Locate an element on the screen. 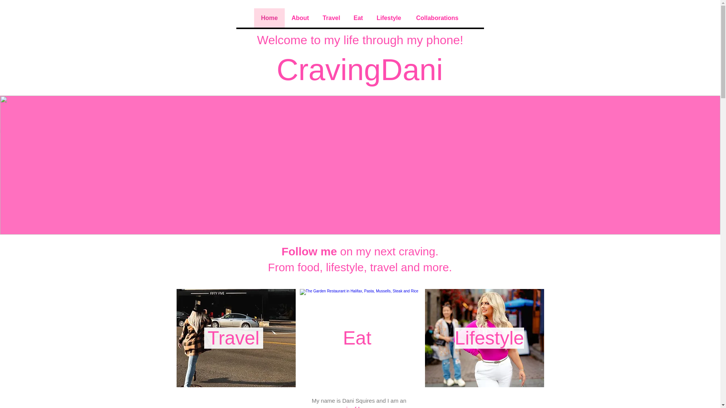 The width and height of the screenshot is (726, 408). Travel is located at coordinates (233, 338).